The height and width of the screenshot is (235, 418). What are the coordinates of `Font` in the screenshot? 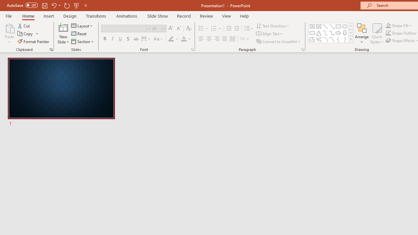 It's located at (126, 29).